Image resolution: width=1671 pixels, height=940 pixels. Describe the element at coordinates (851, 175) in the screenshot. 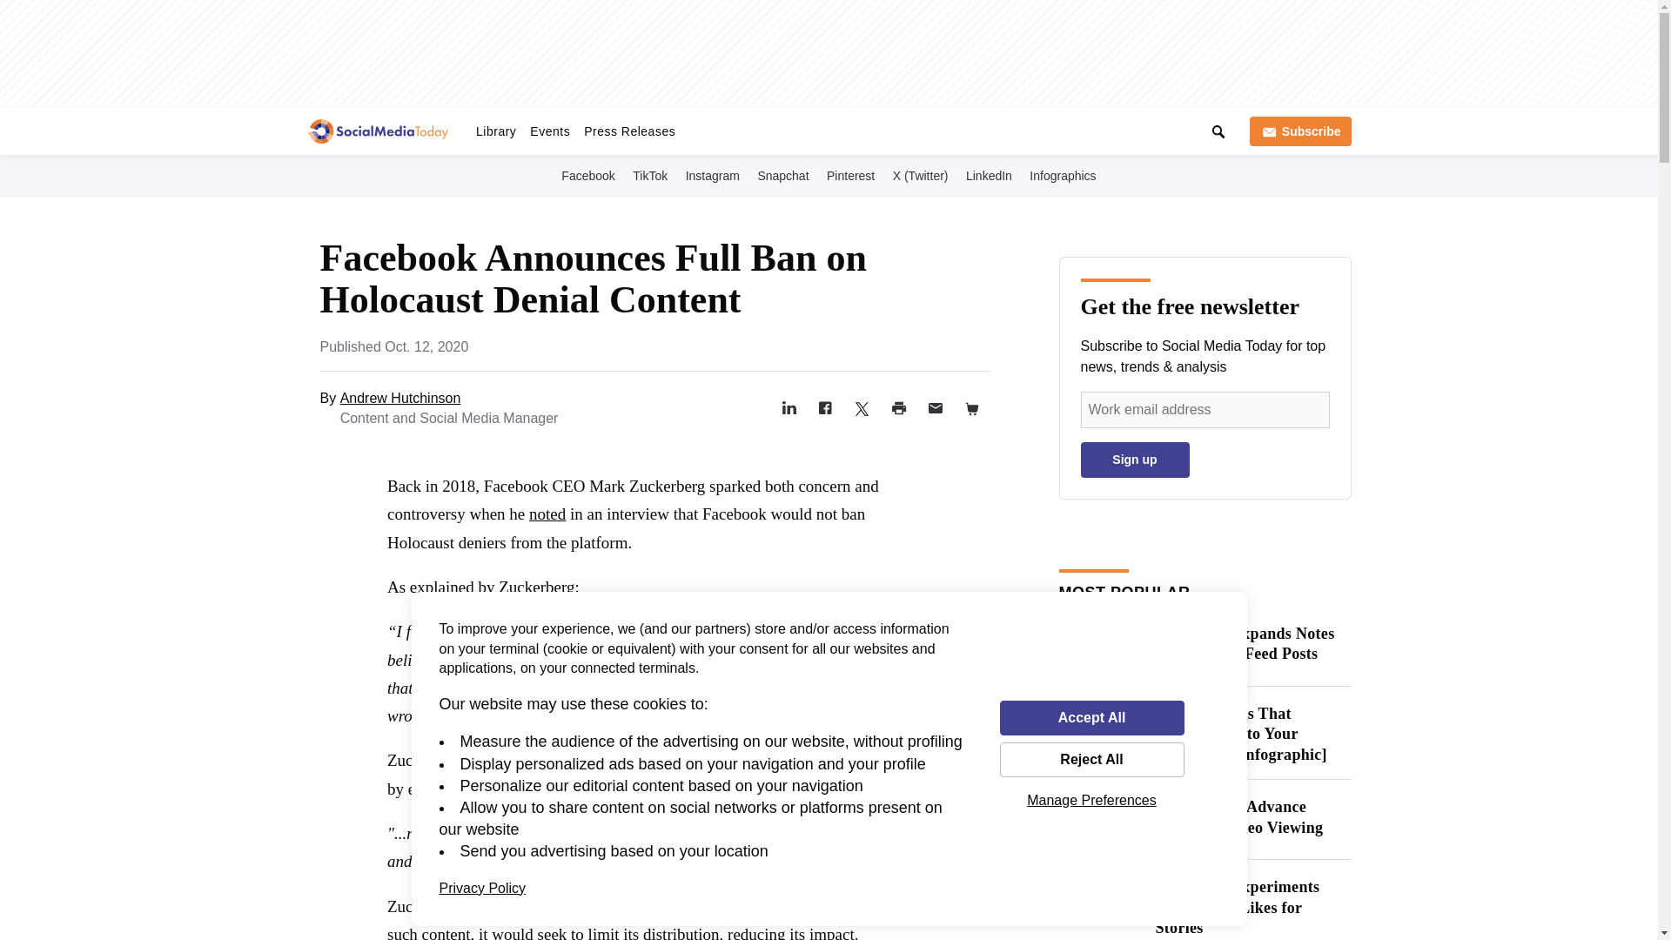

I see `Pinterest` at that location.